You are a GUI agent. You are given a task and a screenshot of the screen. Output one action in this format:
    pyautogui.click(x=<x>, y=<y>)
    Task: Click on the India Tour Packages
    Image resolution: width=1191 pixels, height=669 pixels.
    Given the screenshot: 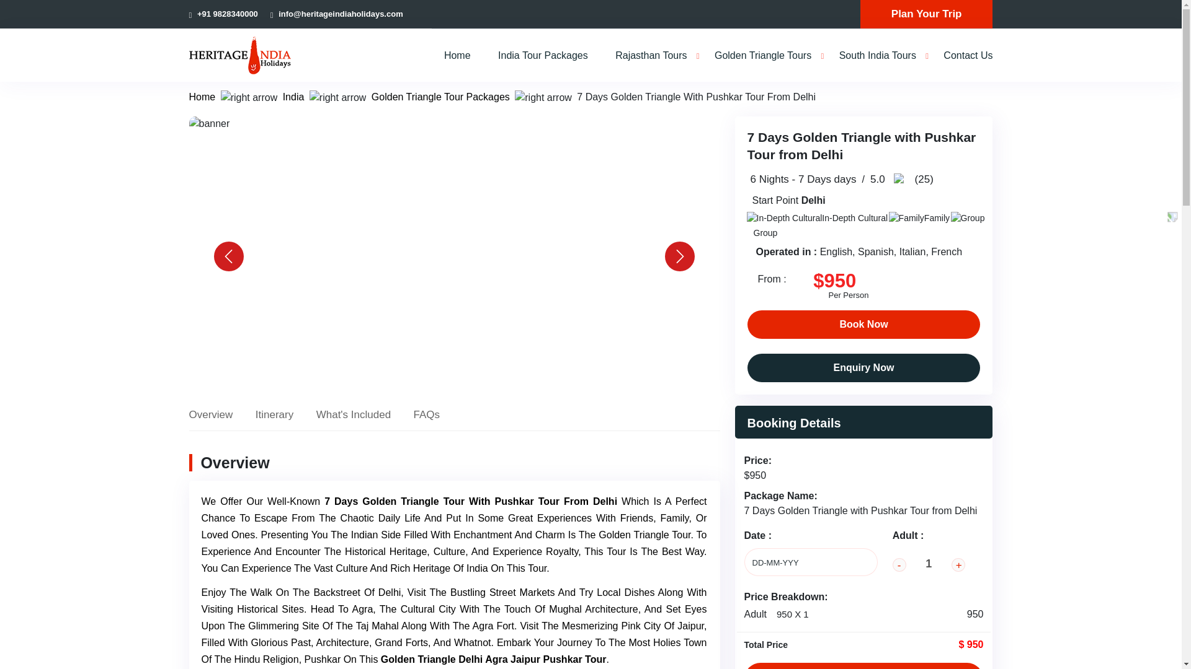 What is the action you would take?
    pyautogui.click(x=543, y=55)
    